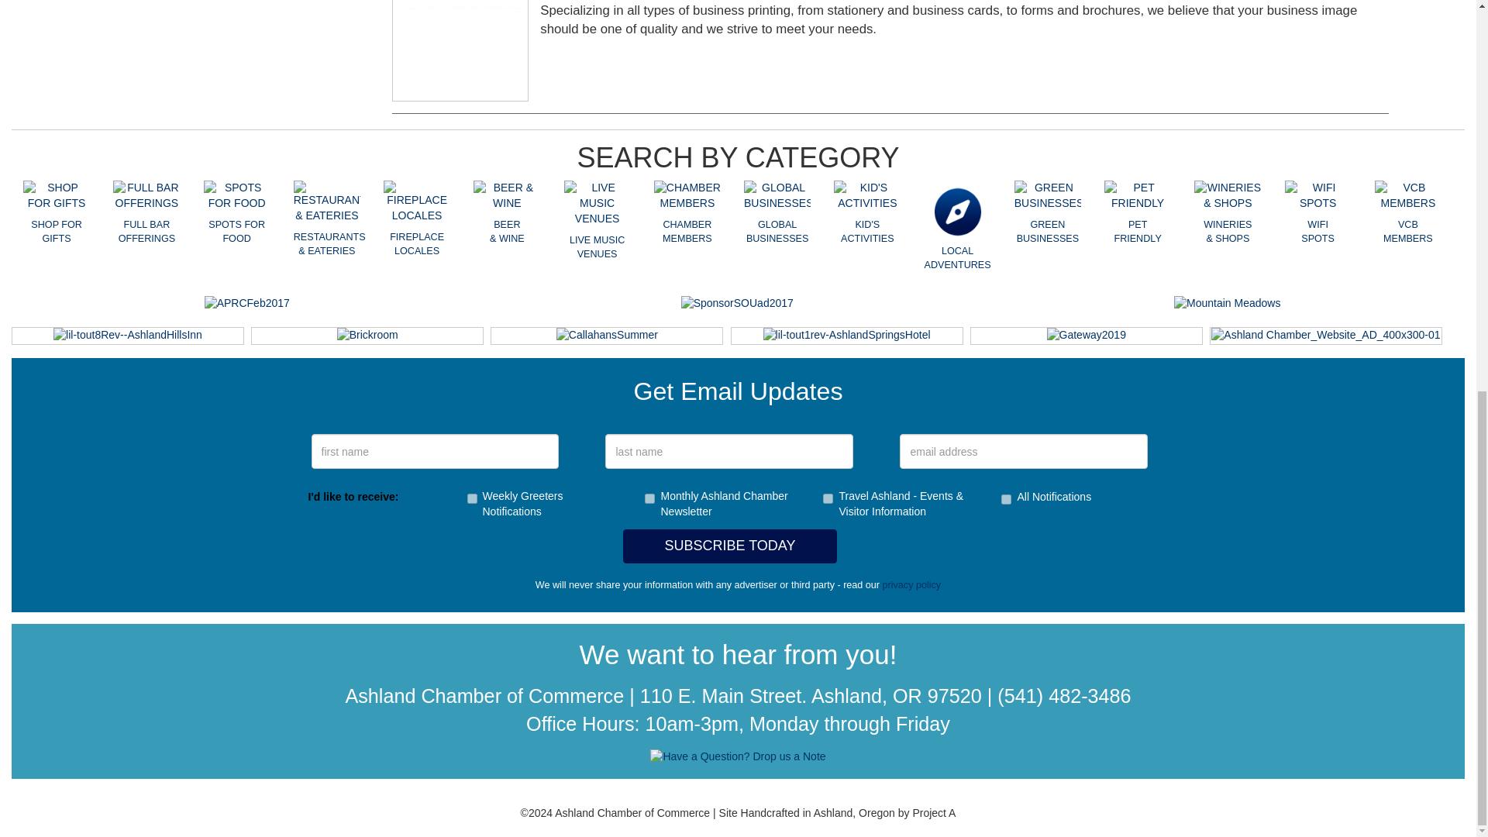 Image resolution: width=1488 pixels, height=837 pixels. What do you see at coordinates (236, 196) in the screenshot?
I see `SPOTS FOR FOOD` at bounding box center [236, 196].